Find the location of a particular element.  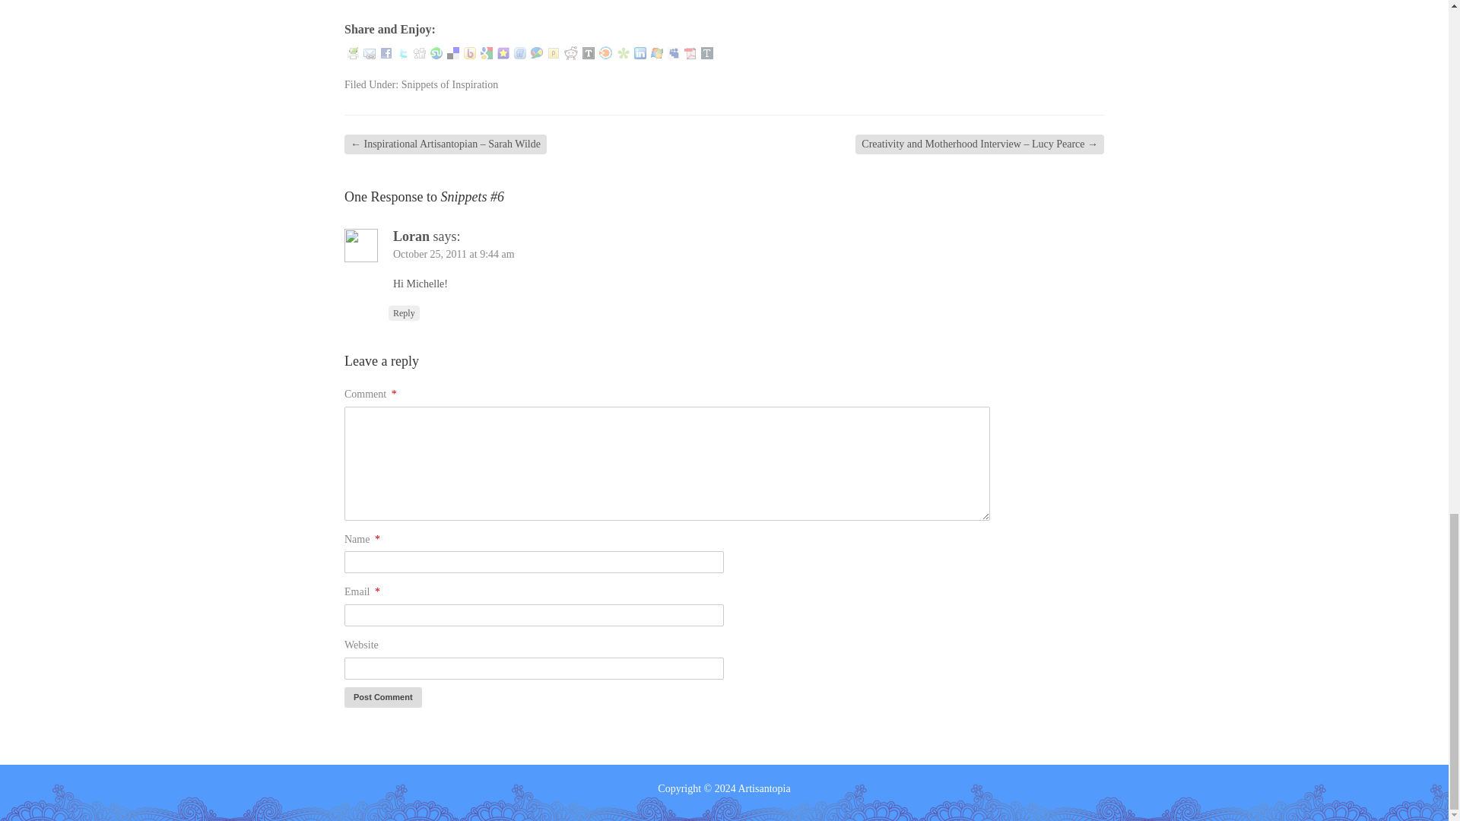

Add to favorites is located at coordinates (503, 52).